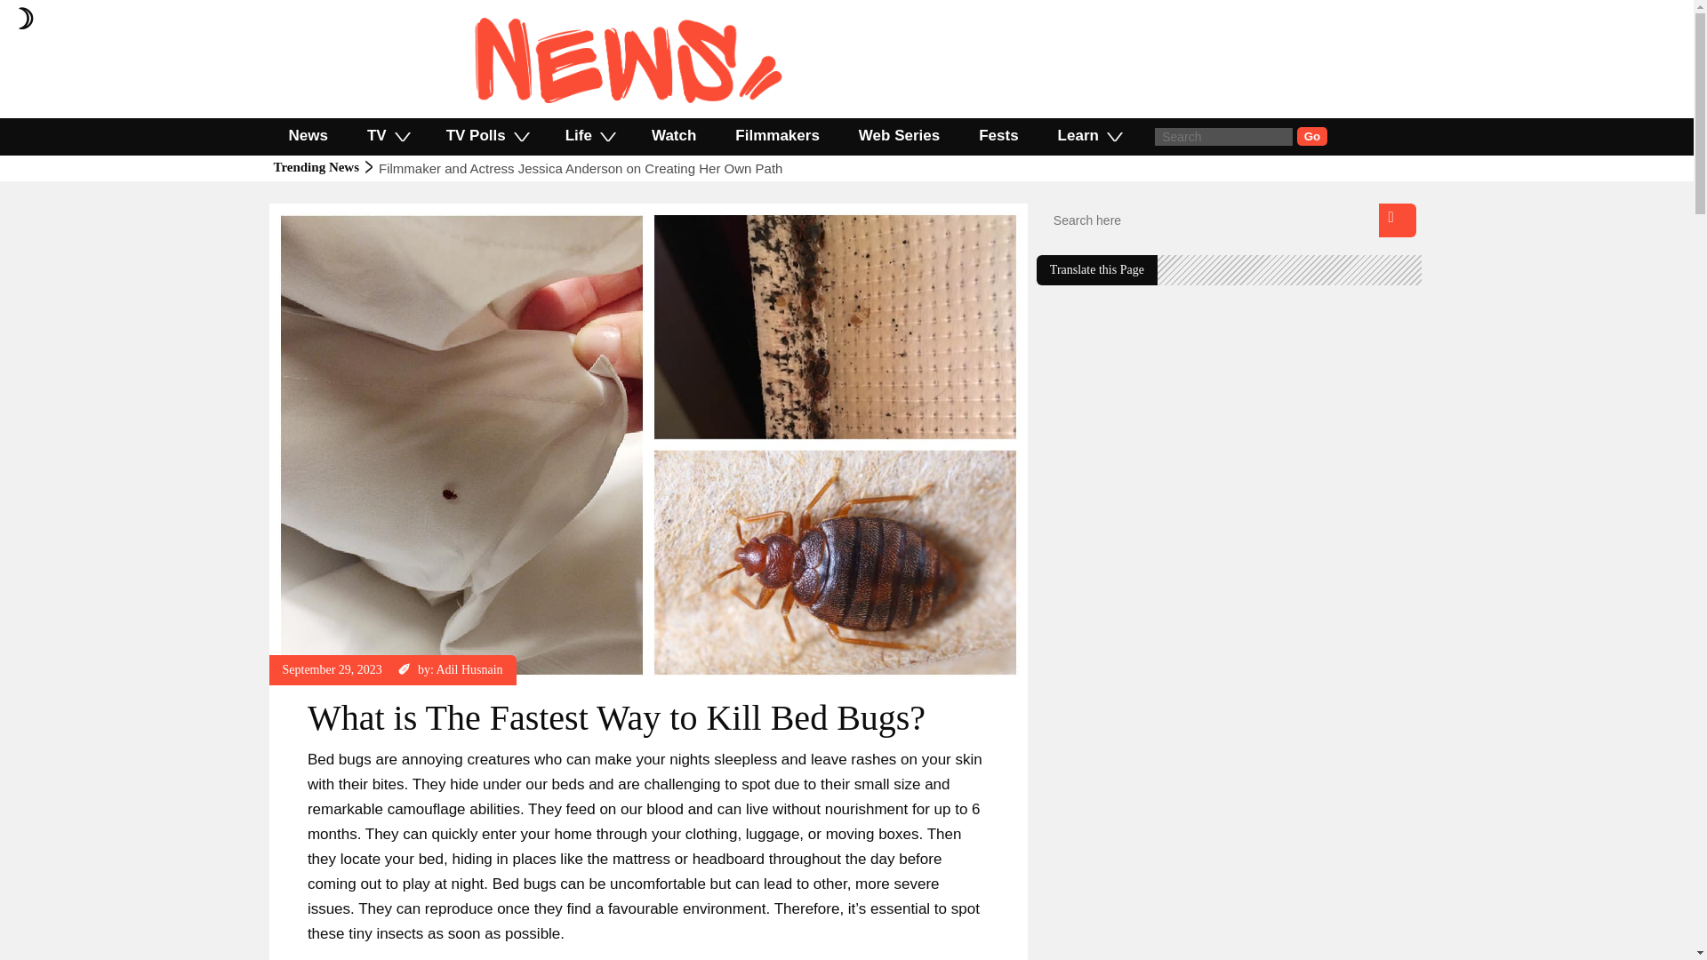 This screenshot has height=960, width=1707. What do you see at coordinates (673, 135) in the screenshot?
I see `Watch` at bounding box center [673, 135].